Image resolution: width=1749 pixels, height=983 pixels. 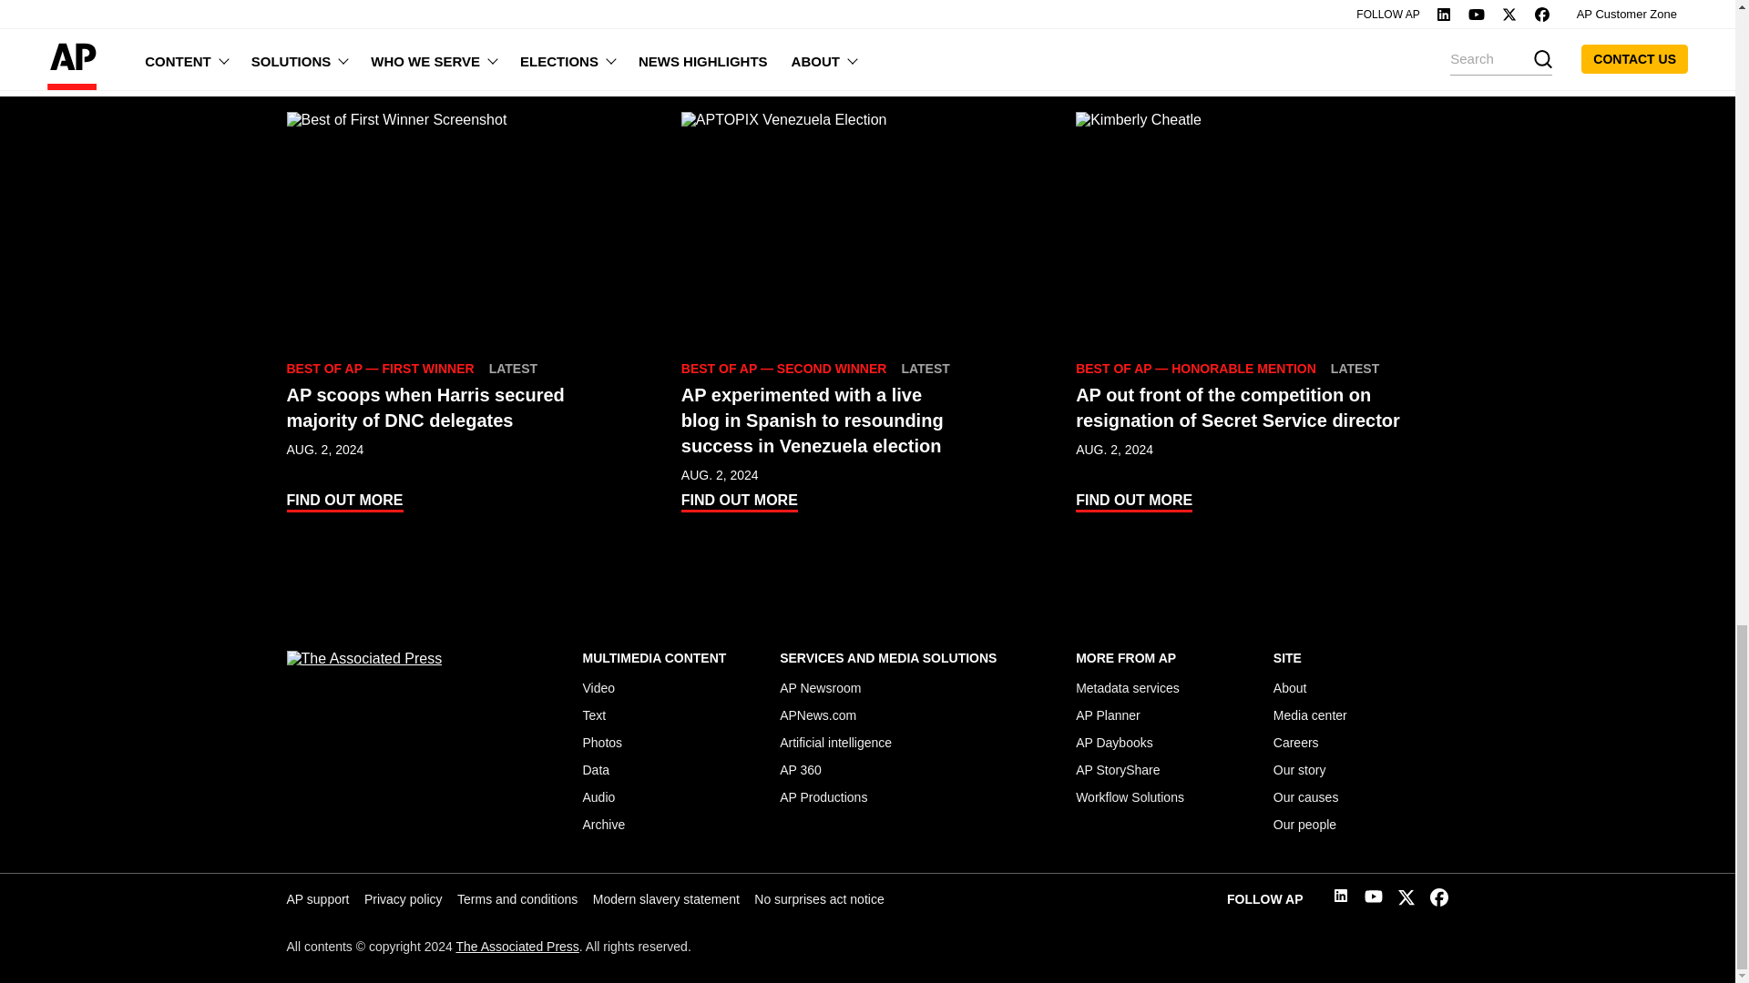 What do you see at coordinates (1374, 899) in the screenshot?
I see `Youtube` at bounding box center [1374, 899].